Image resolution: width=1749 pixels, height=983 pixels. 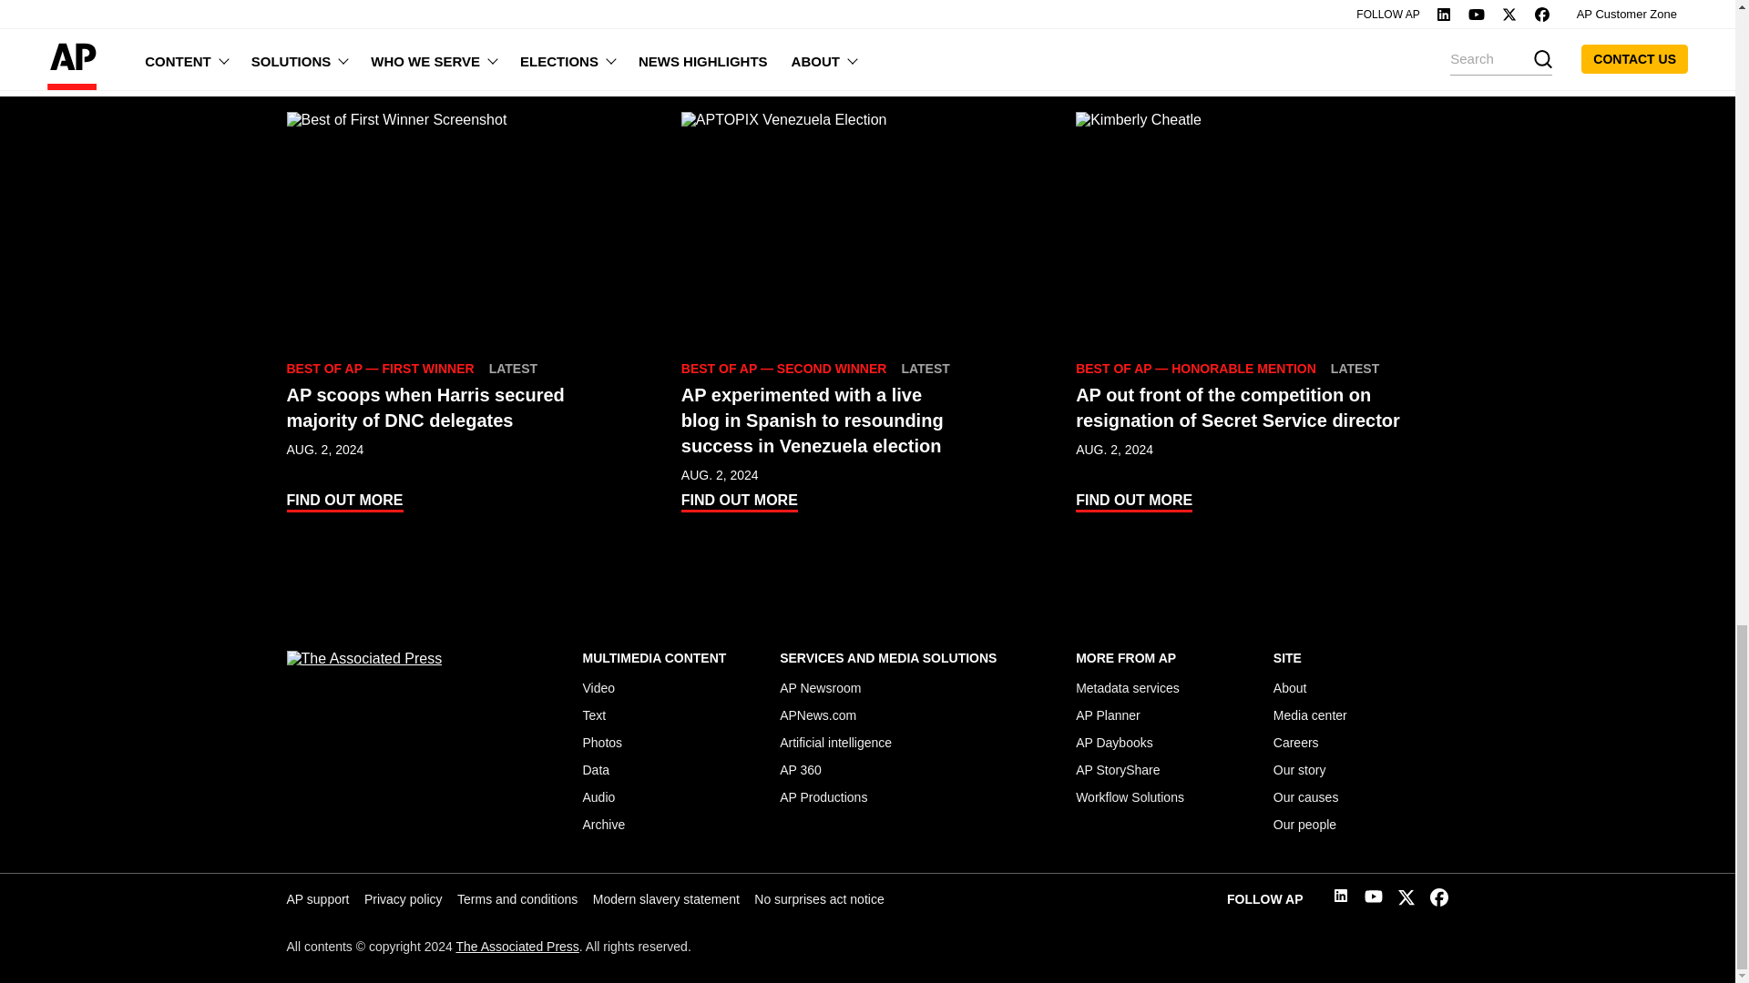 What do you see at coordinates (1374, 899) in the screenshot?
I see `Youtube` at bounding box center [1374, 899].